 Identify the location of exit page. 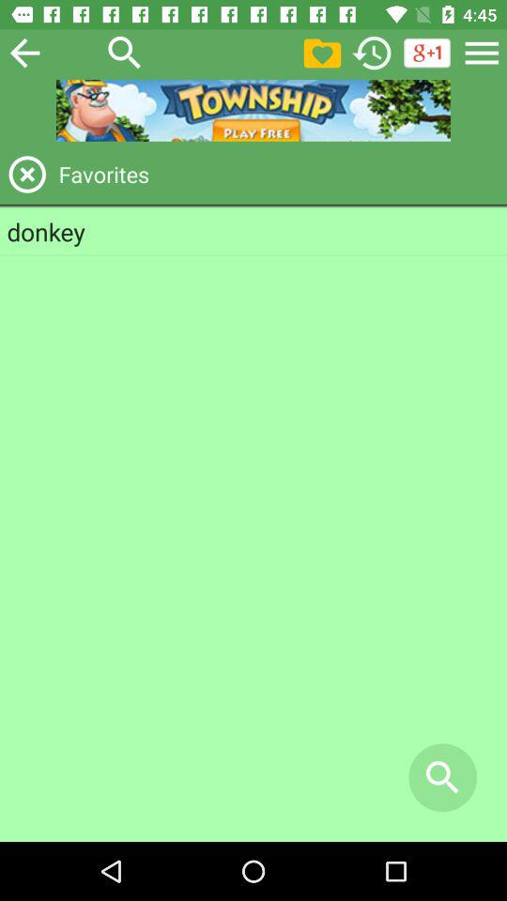
(27, 175).